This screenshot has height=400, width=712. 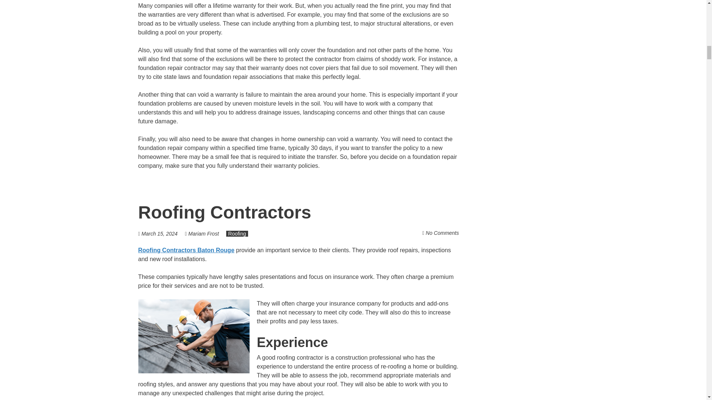 What do you see at coordinates (225, 212) in the screenshot?
I see `Permalink to Roofing Contractors` at bounding box center [225, 212].